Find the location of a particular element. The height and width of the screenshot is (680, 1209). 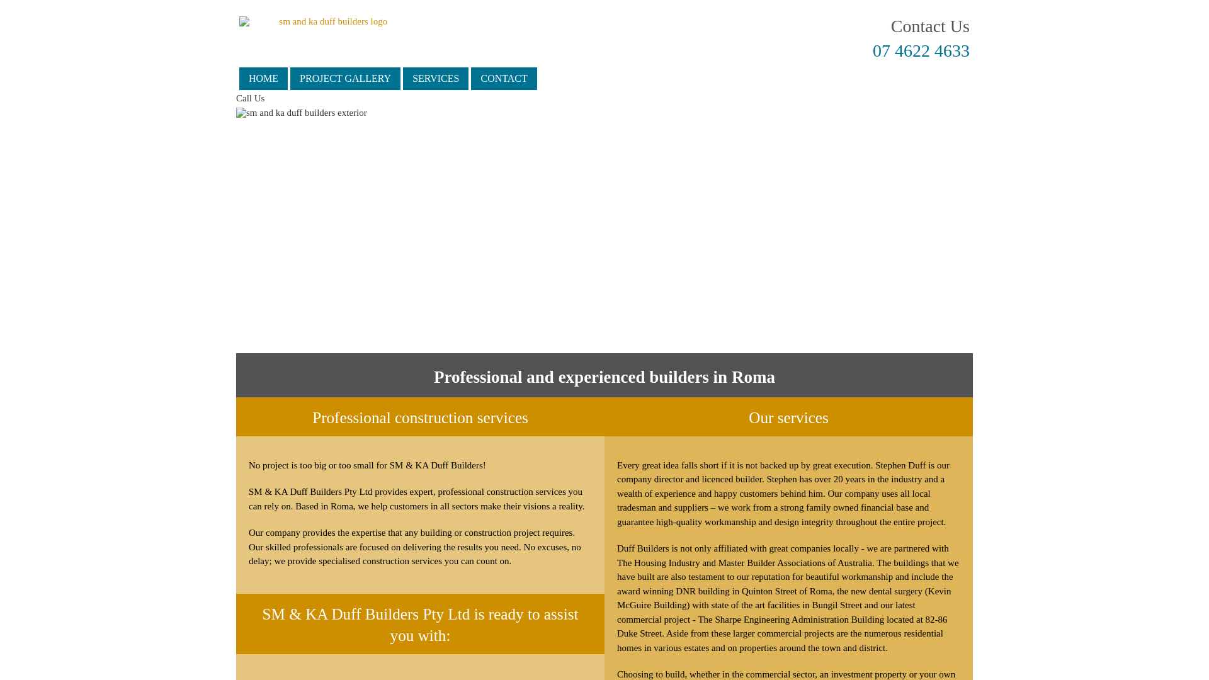

sm and ka duff builders exterior is located at coordinates (604, 230).